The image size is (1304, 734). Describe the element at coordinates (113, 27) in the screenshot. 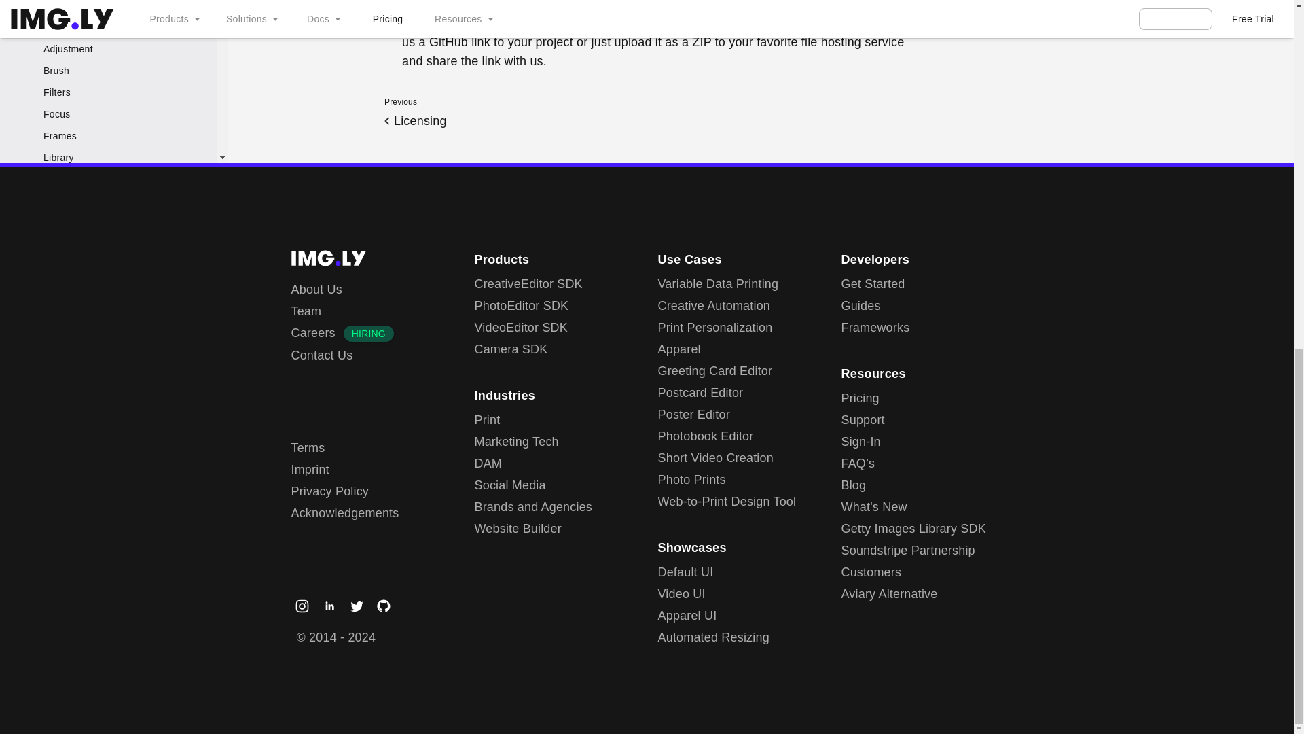

I see `Focus` at that location.